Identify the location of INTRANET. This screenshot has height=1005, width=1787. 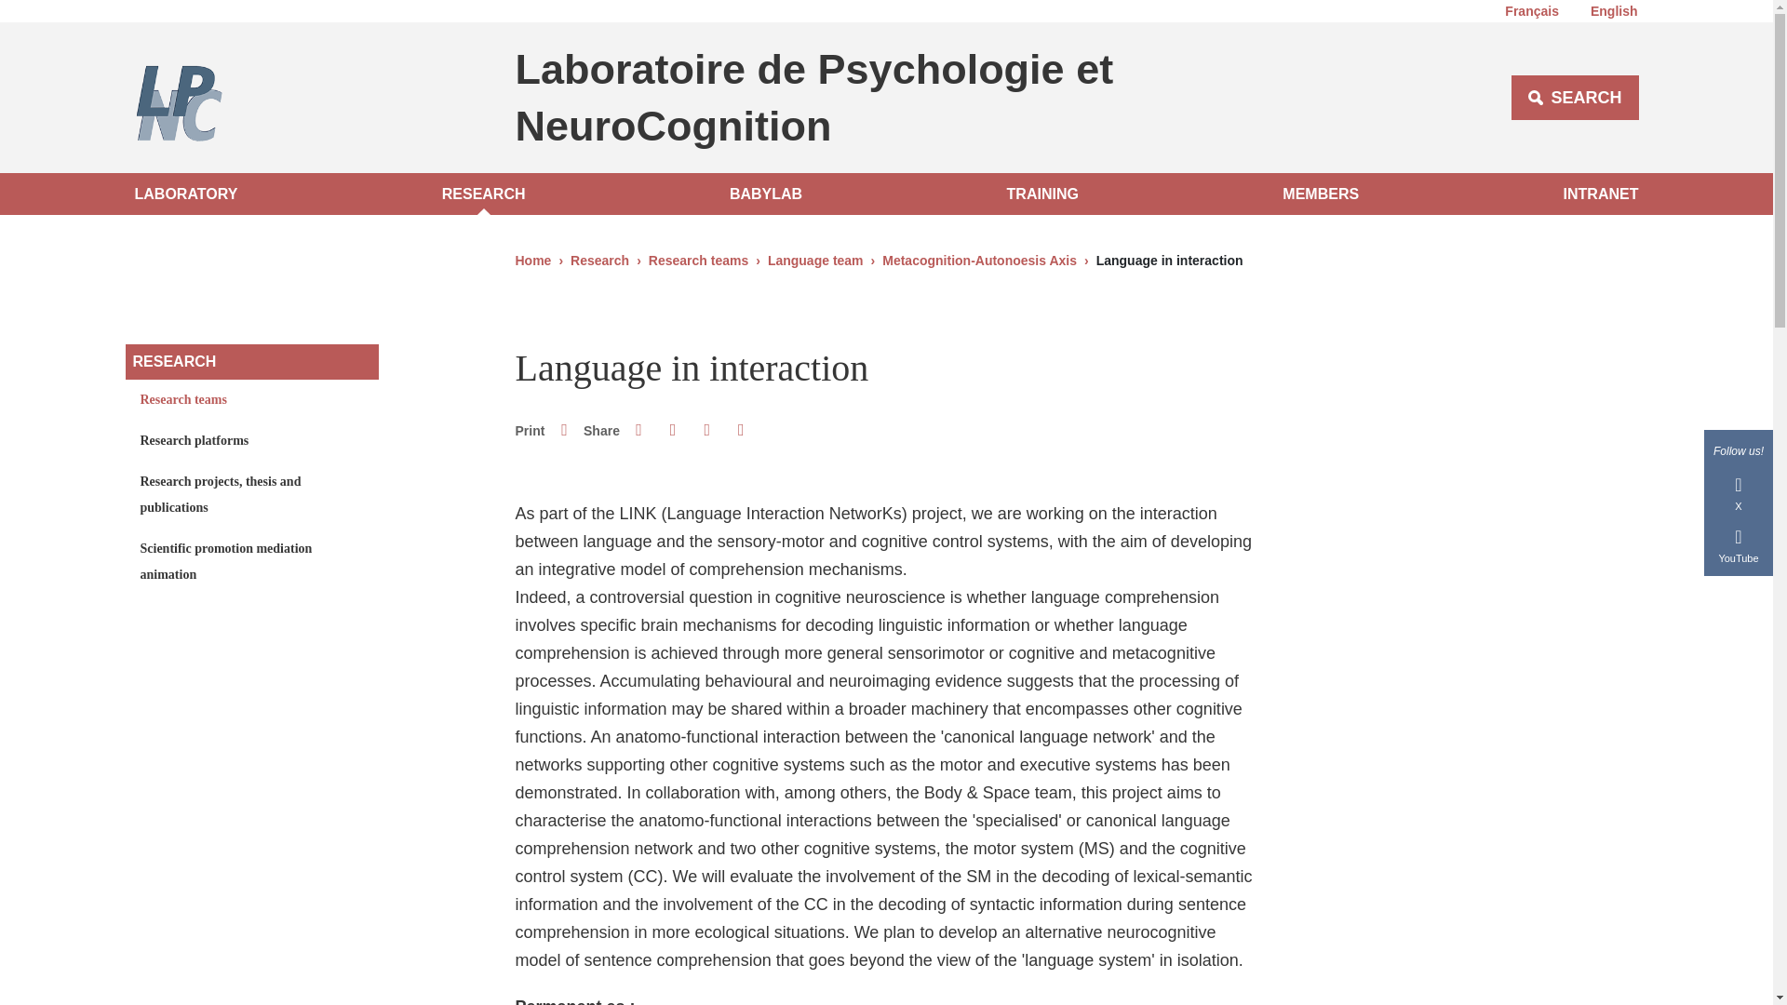
(1597, 194).